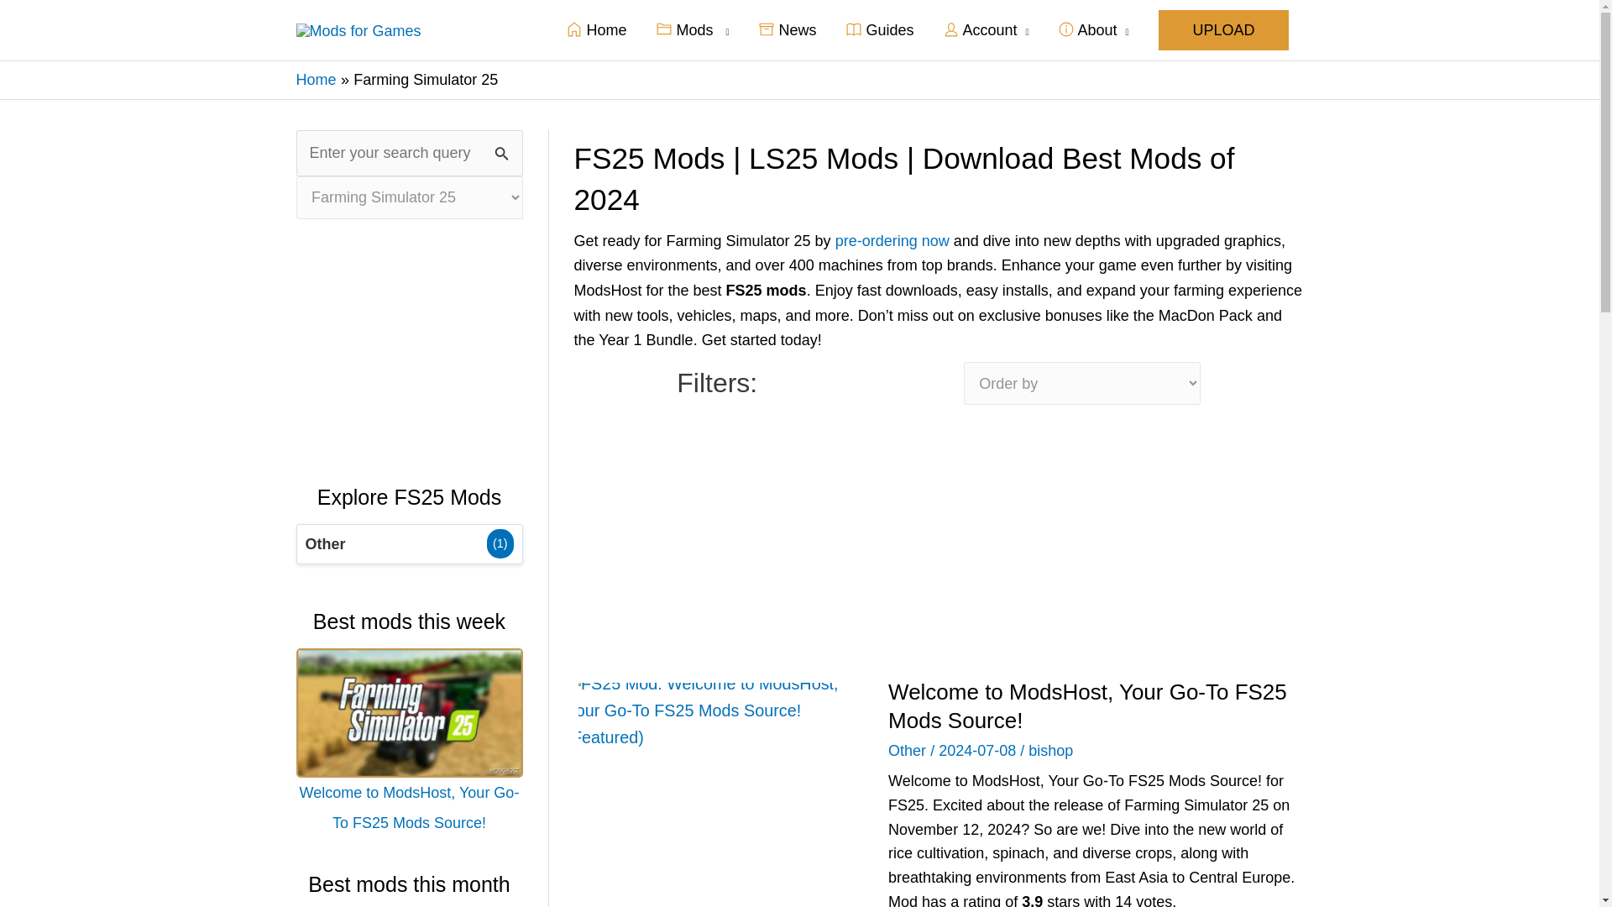 The image size is (1612, 907). Describe the element at coordinates (692, 30) in the screenshot. I see `Mods` at that location.